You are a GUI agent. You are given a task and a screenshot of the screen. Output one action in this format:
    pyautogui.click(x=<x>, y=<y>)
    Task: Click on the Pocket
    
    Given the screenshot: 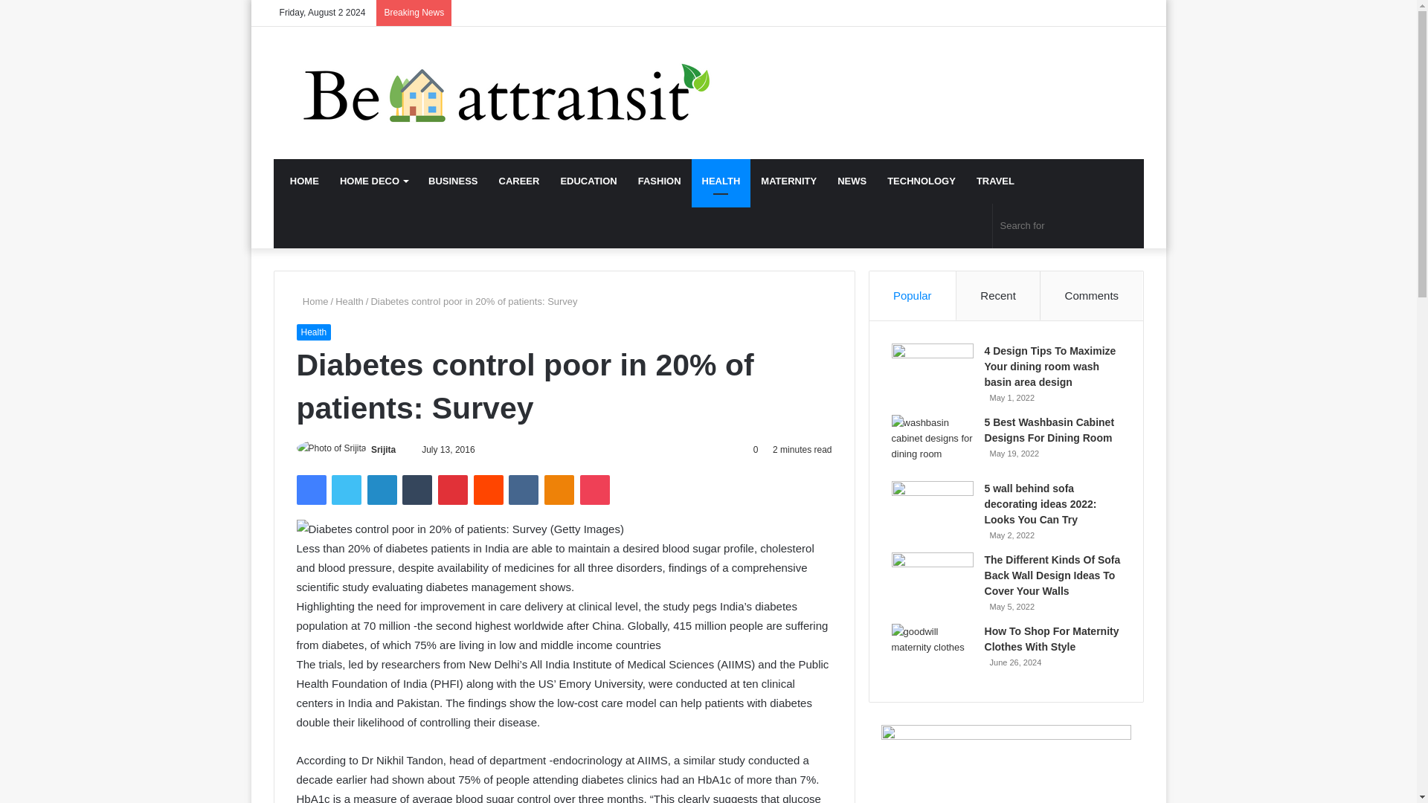 What is the action you would take?
    pyautogui.click(x=594, y=490)
    